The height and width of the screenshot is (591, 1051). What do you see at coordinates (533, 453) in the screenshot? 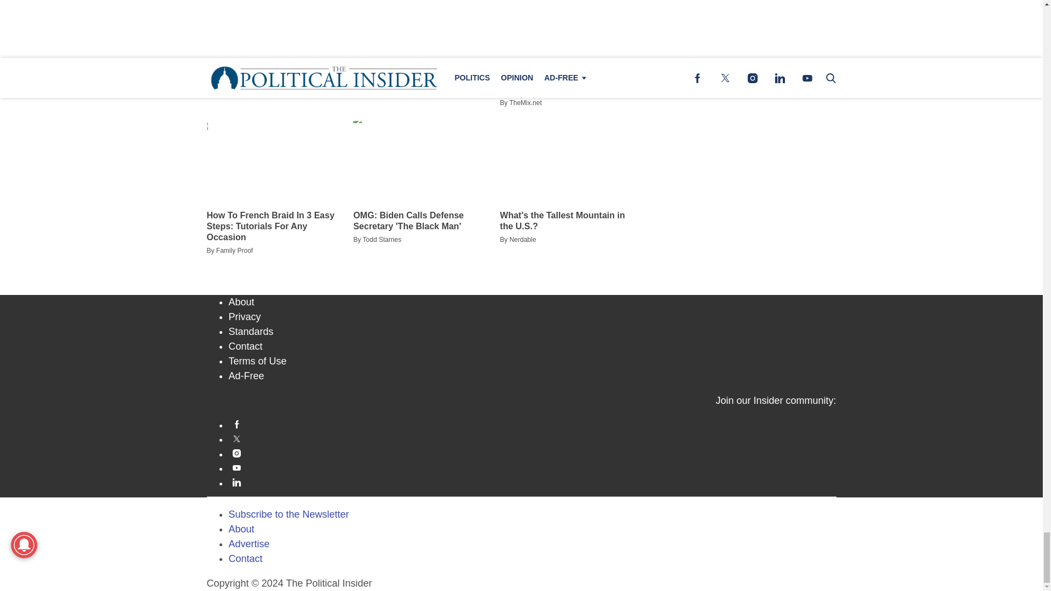
I see `Follow us on Instagram` at bounding box center [533, 453].